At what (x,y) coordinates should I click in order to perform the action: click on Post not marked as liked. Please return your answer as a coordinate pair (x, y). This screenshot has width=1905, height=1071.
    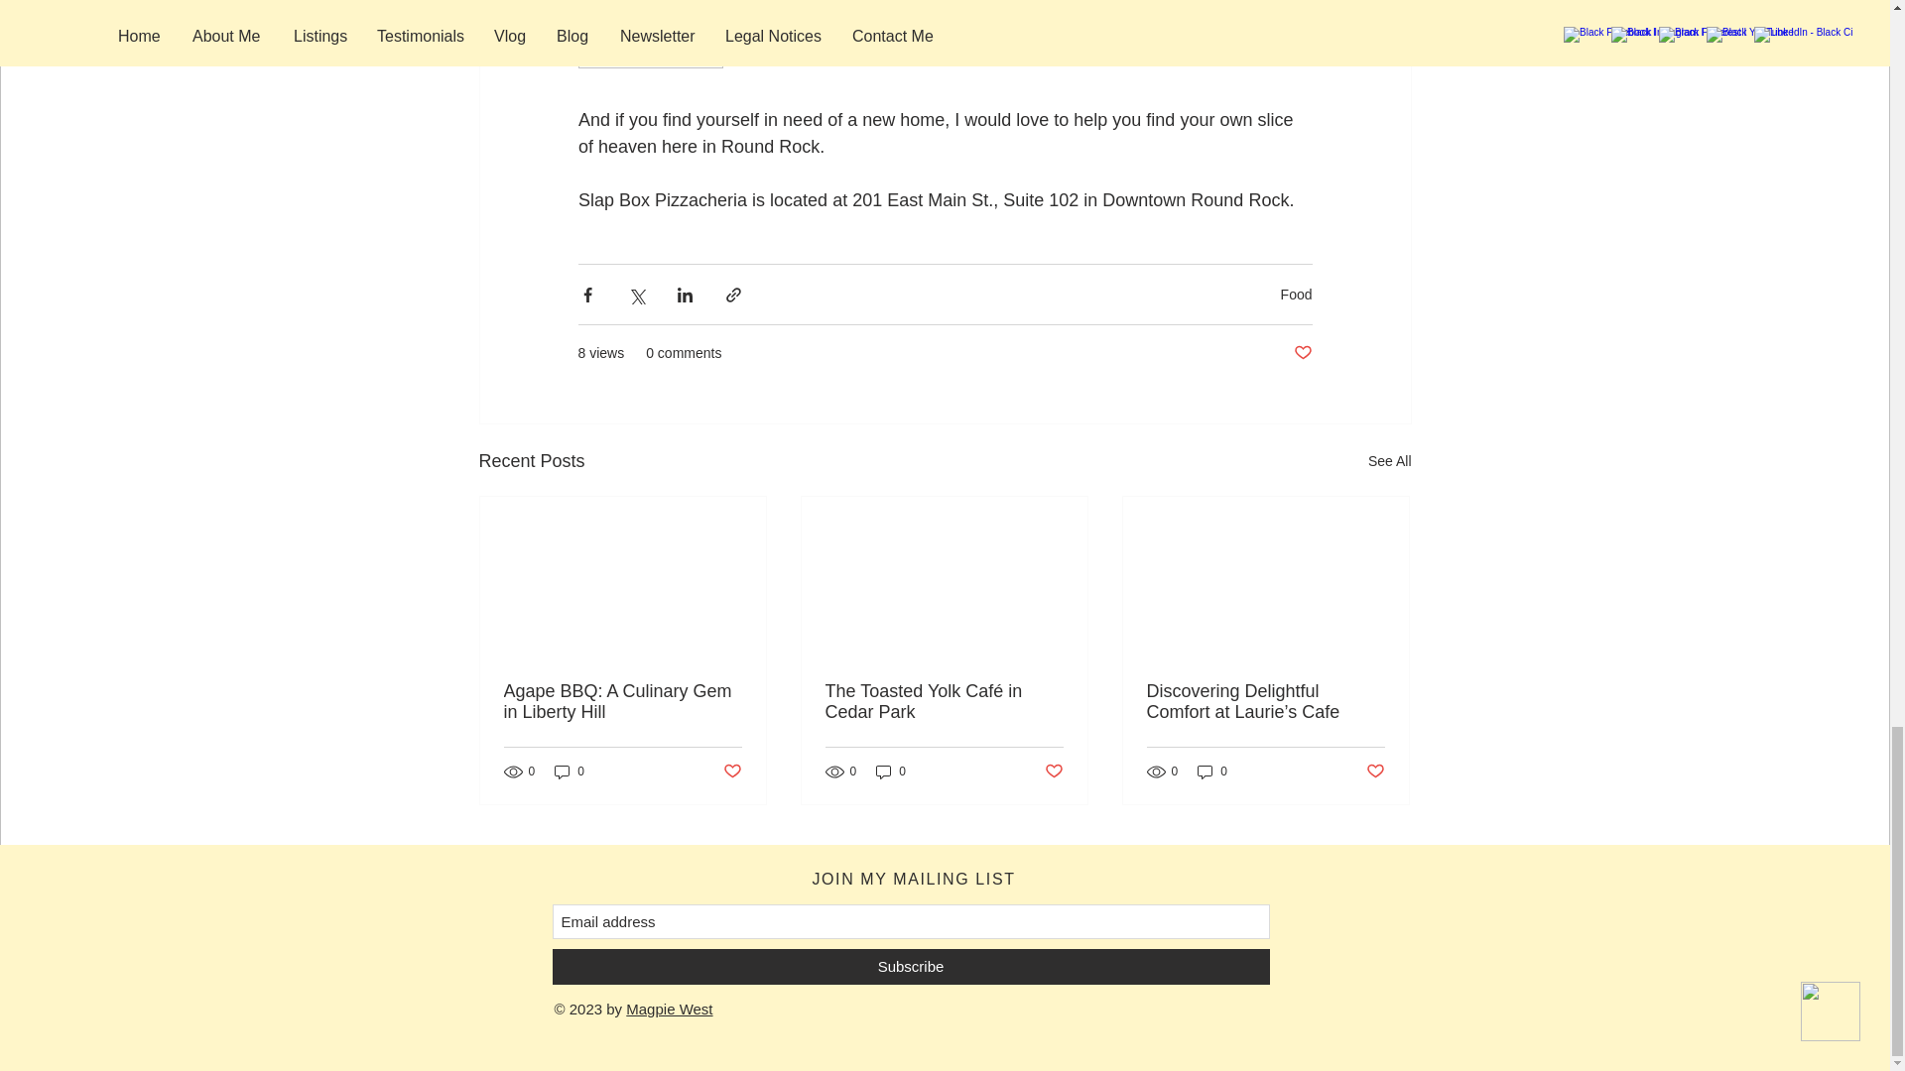
    Looking at the image, I should click on (1054, 771).